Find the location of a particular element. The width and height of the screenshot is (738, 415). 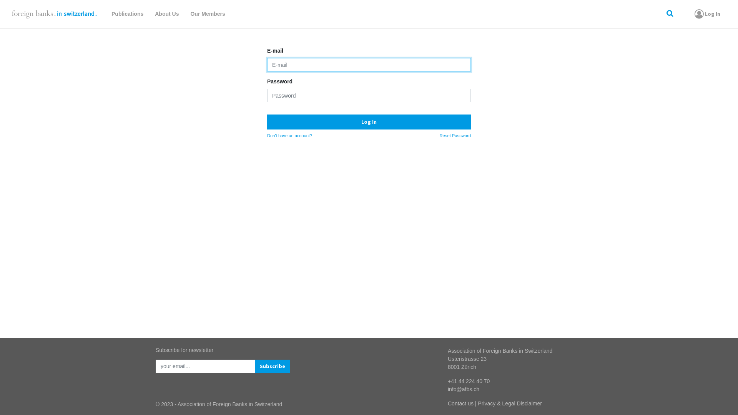

Privacy & Legal Disclaimer is located at coordinates (510, 403).